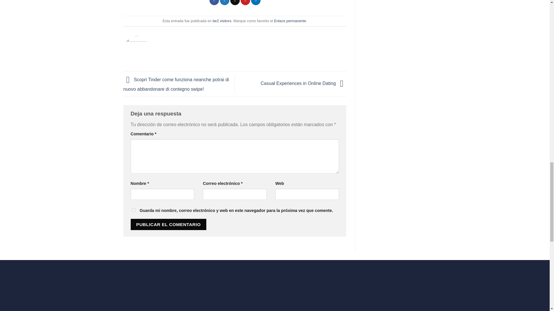 This screenshot has height=311, width=554. What do you see at coordinates (224, 3) in the screenshot?
I see `Compartir en Twitter` at bounding box center [224, 3].